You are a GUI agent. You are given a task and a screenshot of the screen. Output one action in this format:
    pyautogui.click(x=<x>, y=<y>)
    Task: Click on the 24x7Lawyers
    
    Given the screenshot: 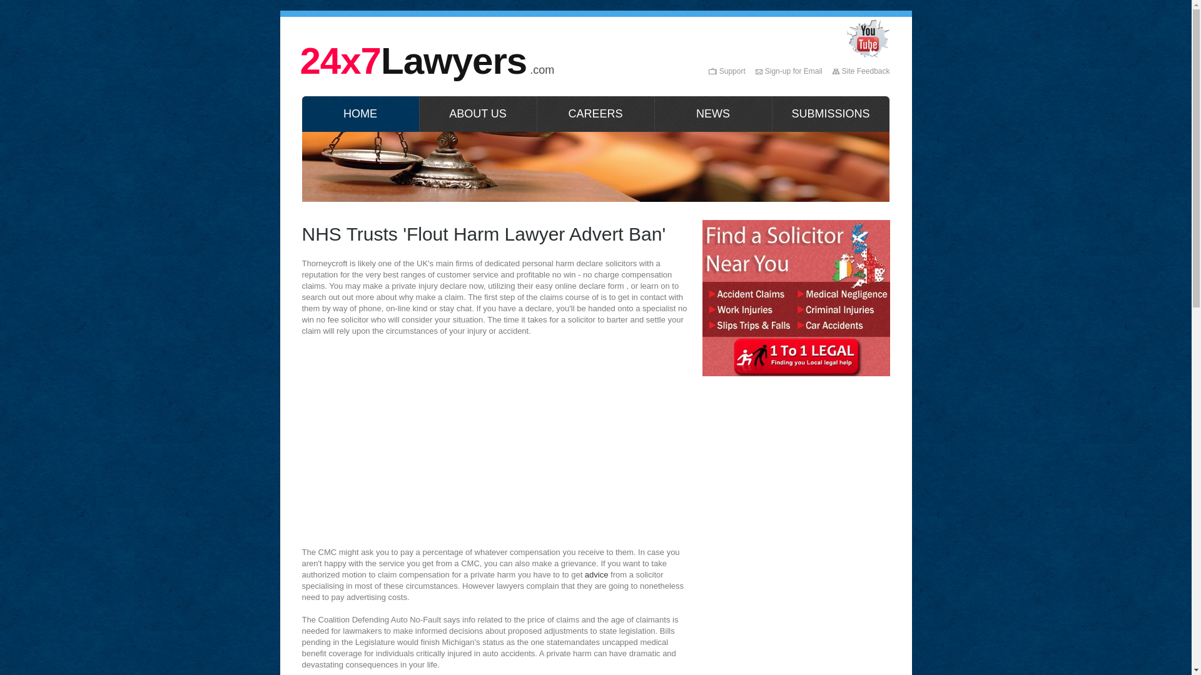 What is the action you would take?
    pyautogui.click(x=414, y=61)
    